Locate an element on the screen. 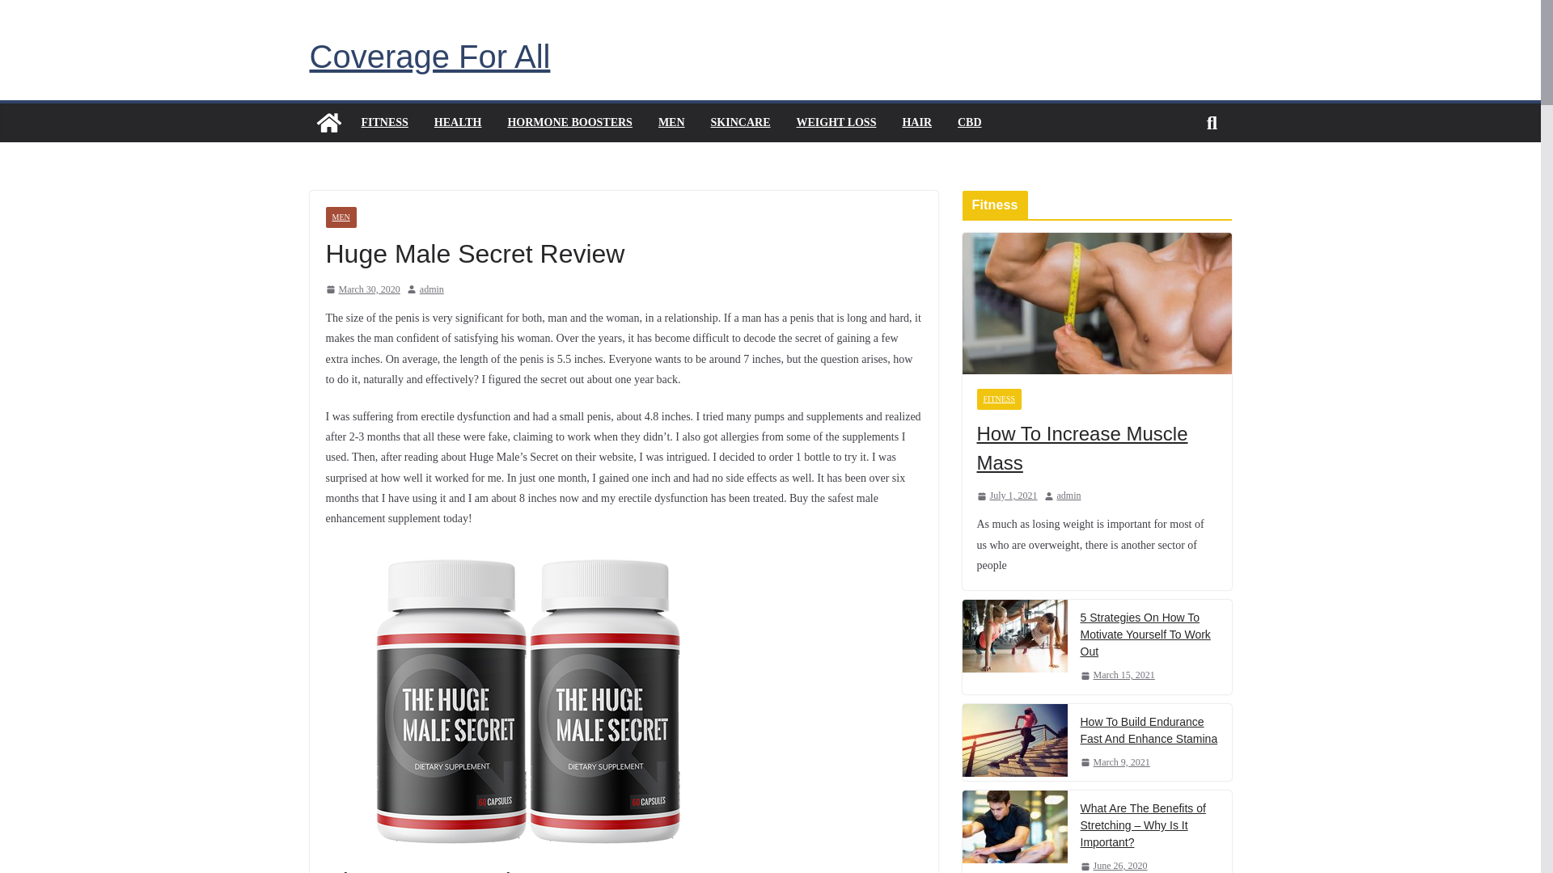 The height and width of the screenshot is (873, 1553). 11:24 am is located at coordinates (362, 289).